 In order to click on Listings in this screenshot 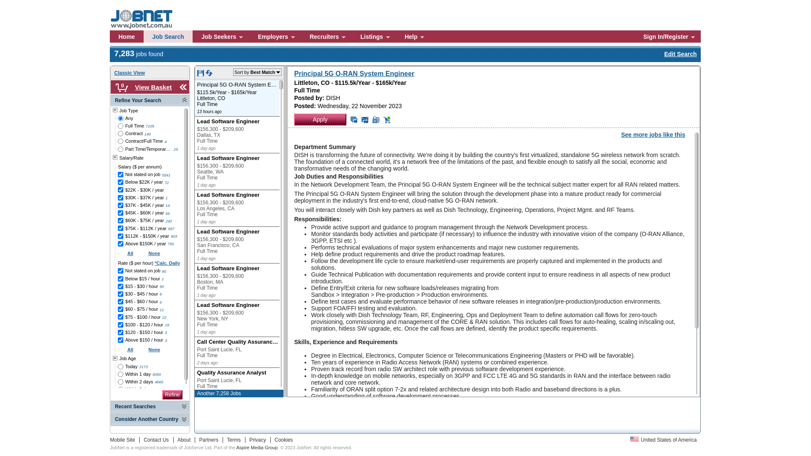, I will do `click(374, 36)`.